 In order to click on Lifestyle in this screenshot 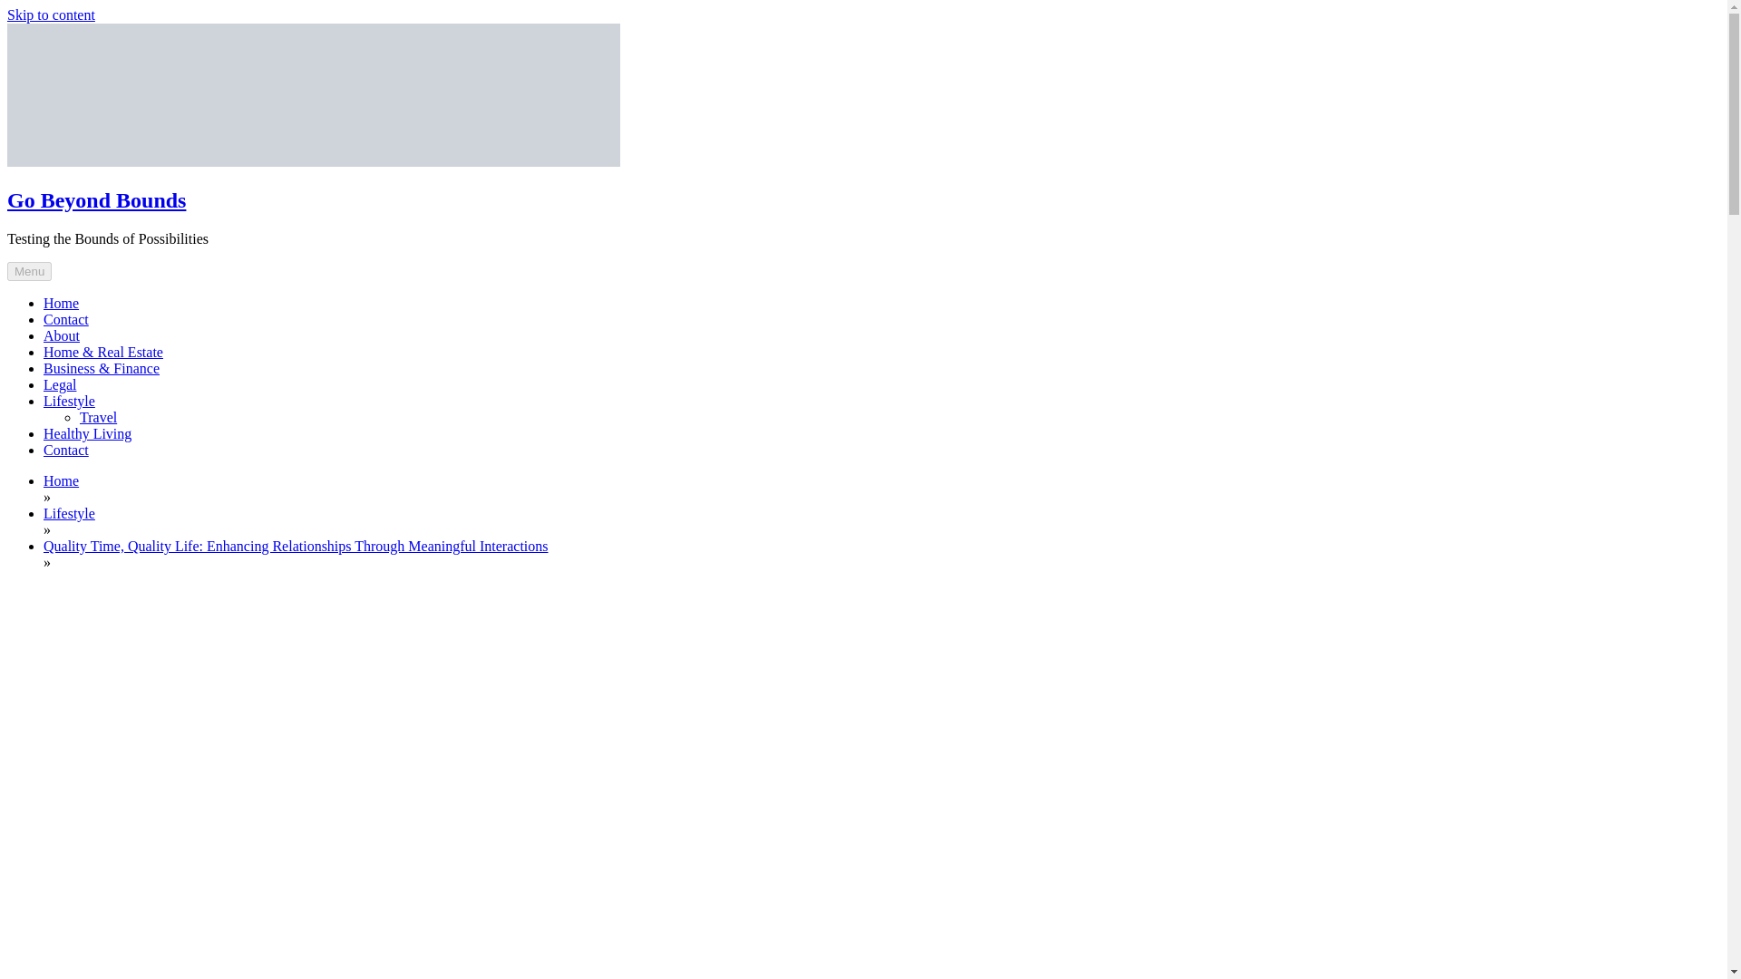, I will do `click(69, 513)`.